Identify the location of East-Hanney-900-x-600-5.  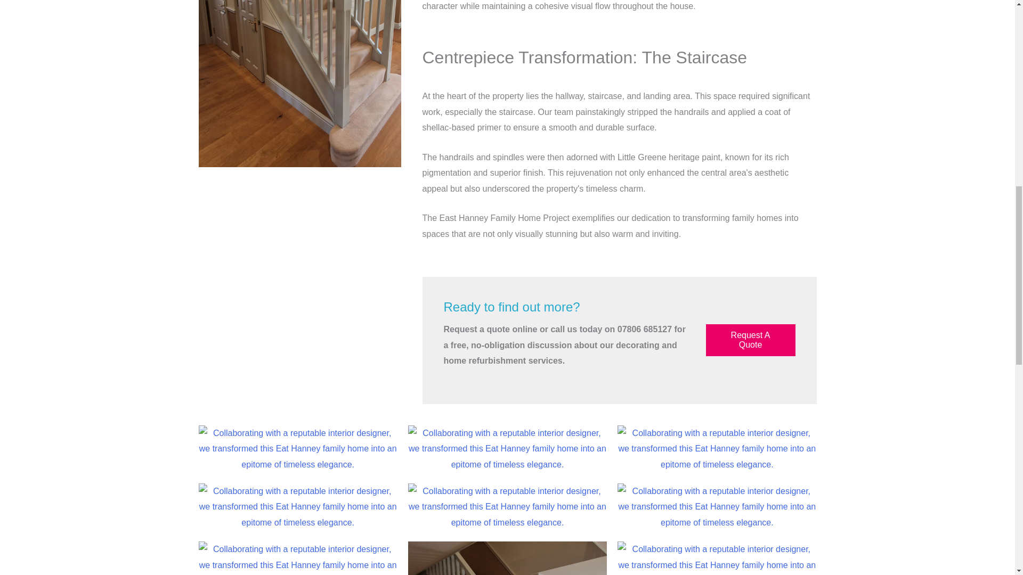
(297, 507).